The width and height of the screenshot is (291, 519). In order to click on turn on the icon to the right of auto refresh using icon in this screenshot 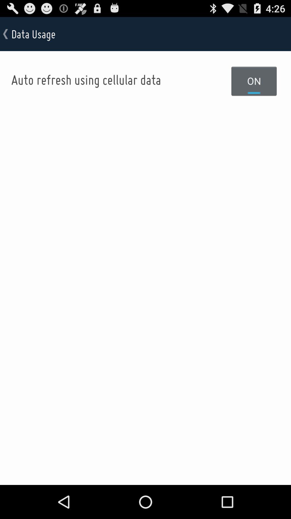, I will do `click(254, 81)`.